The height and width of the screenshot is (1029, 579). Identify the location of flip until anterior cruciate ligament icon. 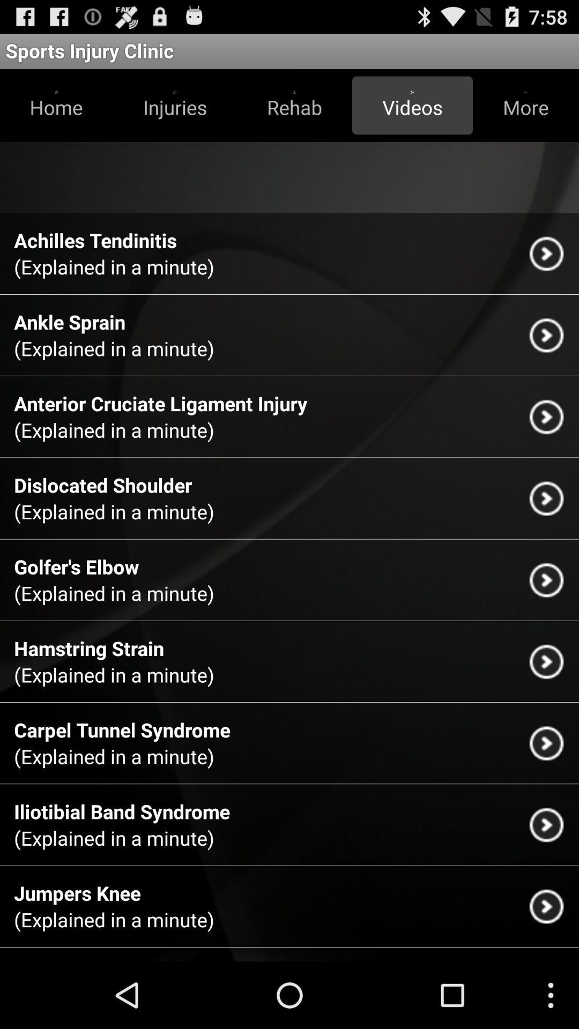
(161, 403).